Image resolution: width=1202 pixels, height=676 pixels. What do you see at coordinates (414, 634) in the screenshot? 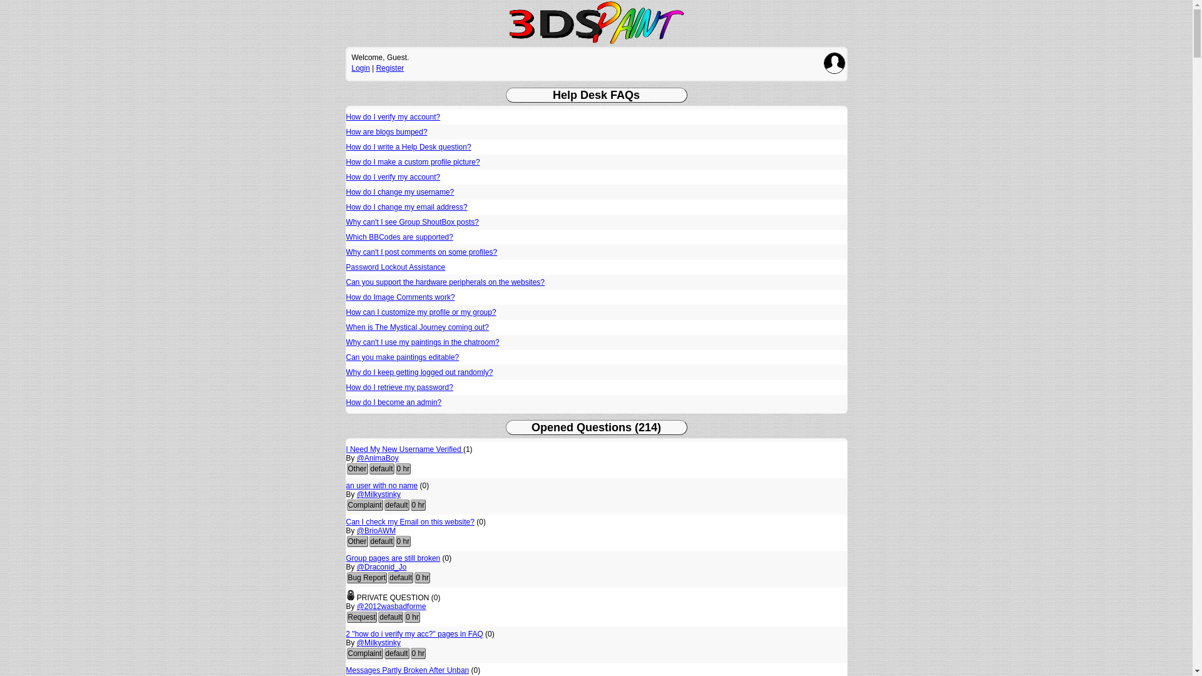
I see `2 "how do i verify my acc?" pages in FAQ` at bounding box center [414, 634].